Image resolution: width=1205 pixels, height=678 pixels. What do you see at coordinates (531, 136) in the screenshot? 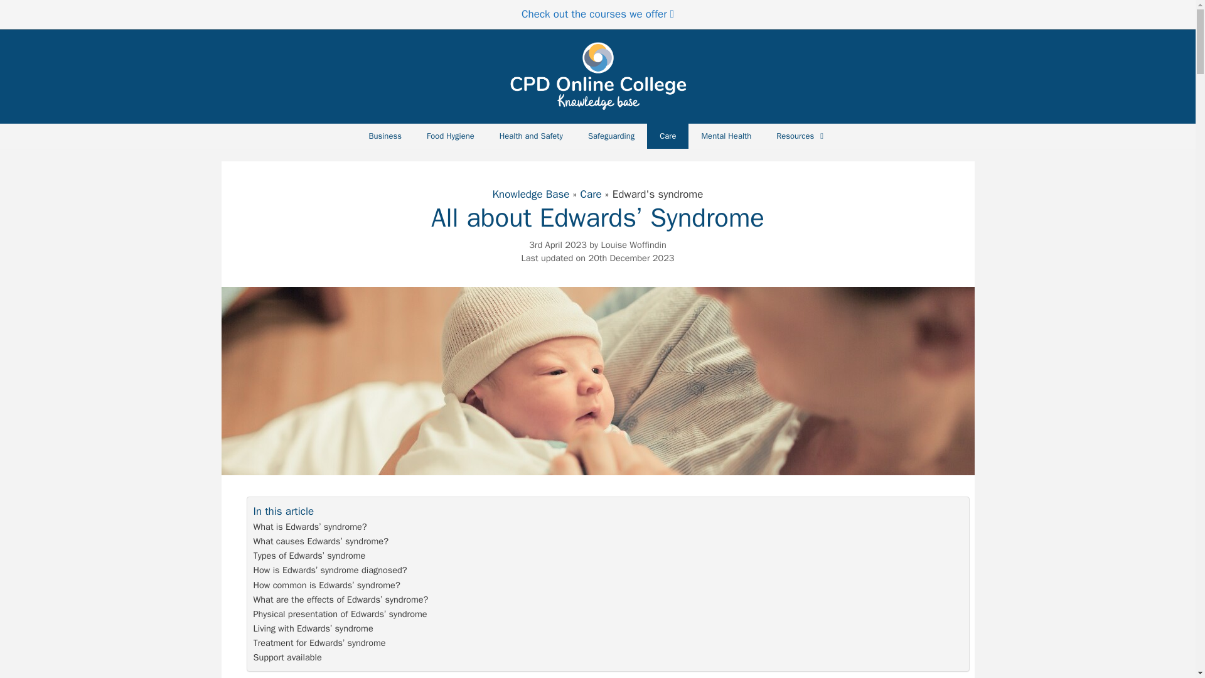
I see `Health and Safety` at bounding box center [531, 136].